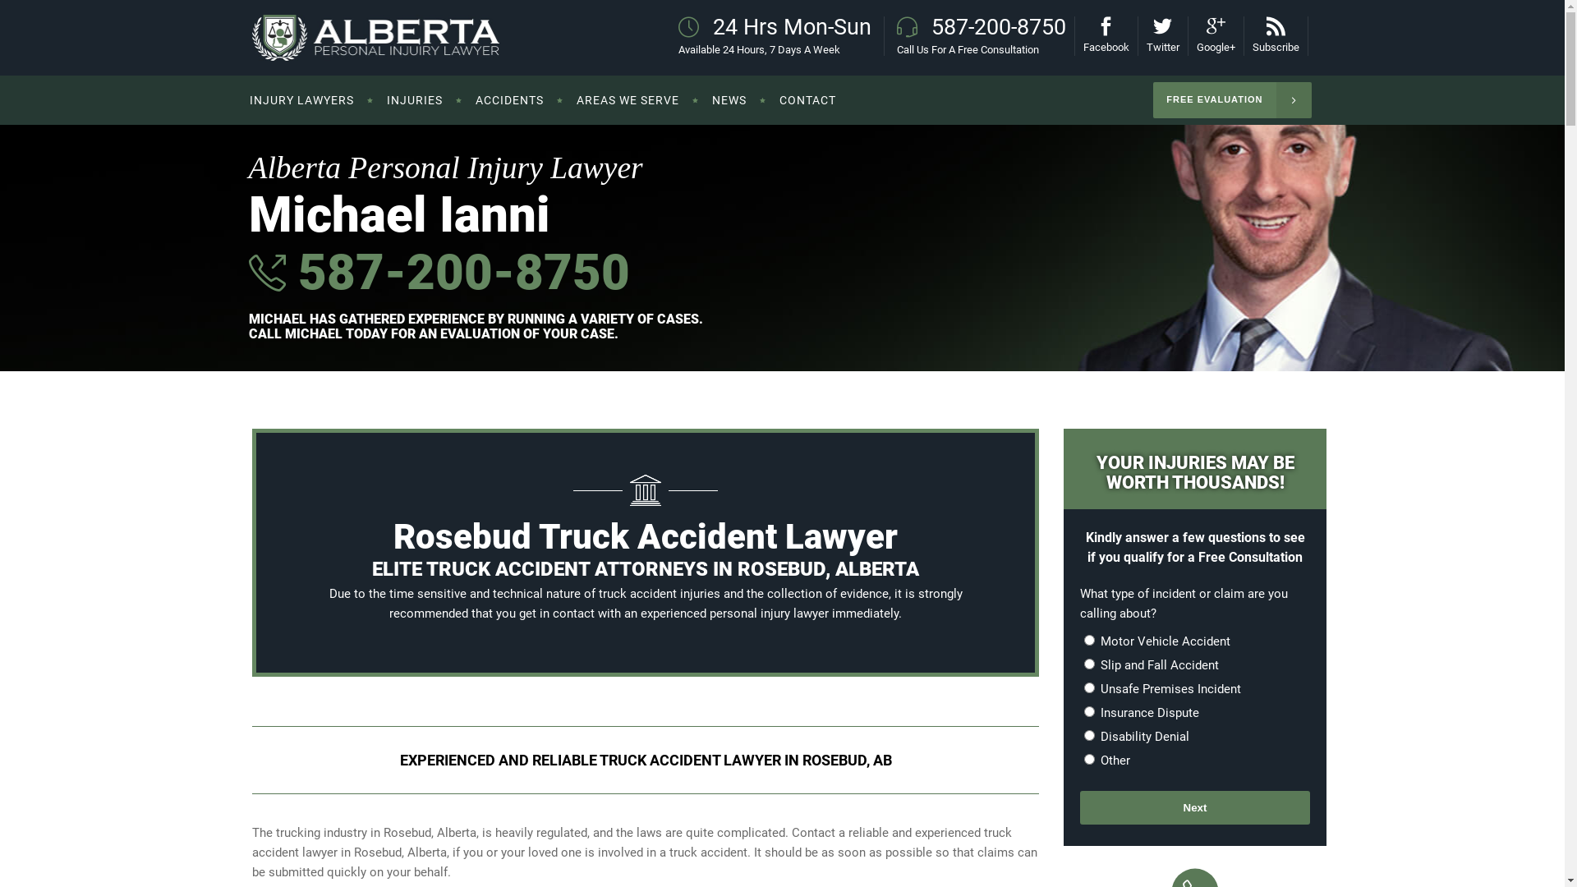 The height and width of the screenshot is (887, 1577). What do you see at coordinates (310, 100) in the screenshot?
I see `INJURY LAWYERS` at bounding box center [310, 100].